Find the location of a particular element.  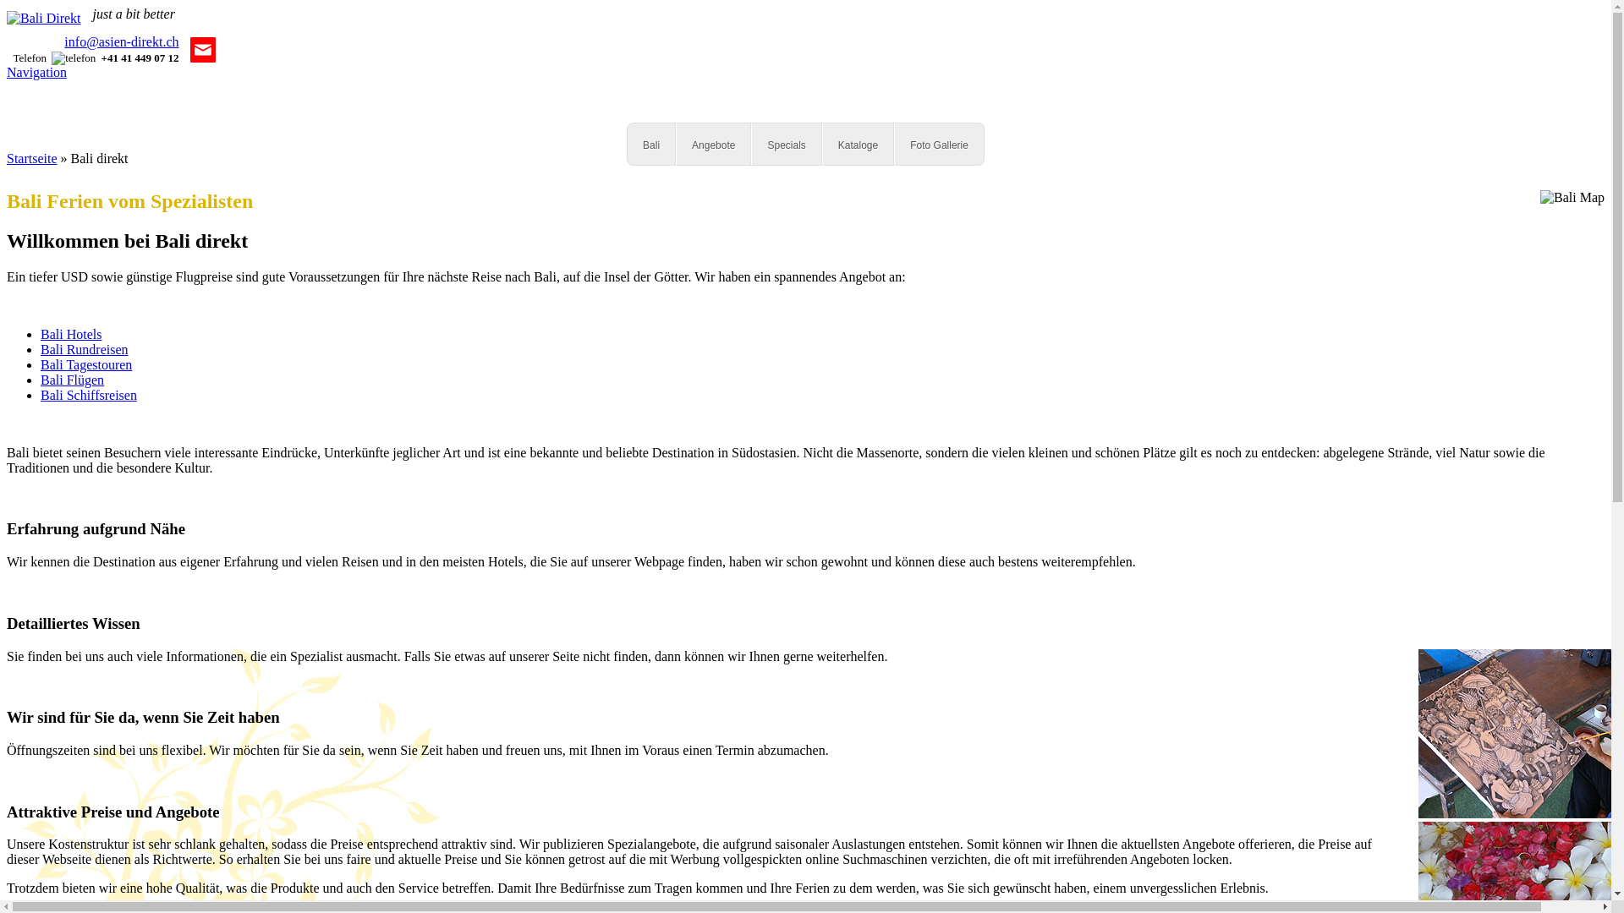

Startseite is located at coordinates (32, 159).